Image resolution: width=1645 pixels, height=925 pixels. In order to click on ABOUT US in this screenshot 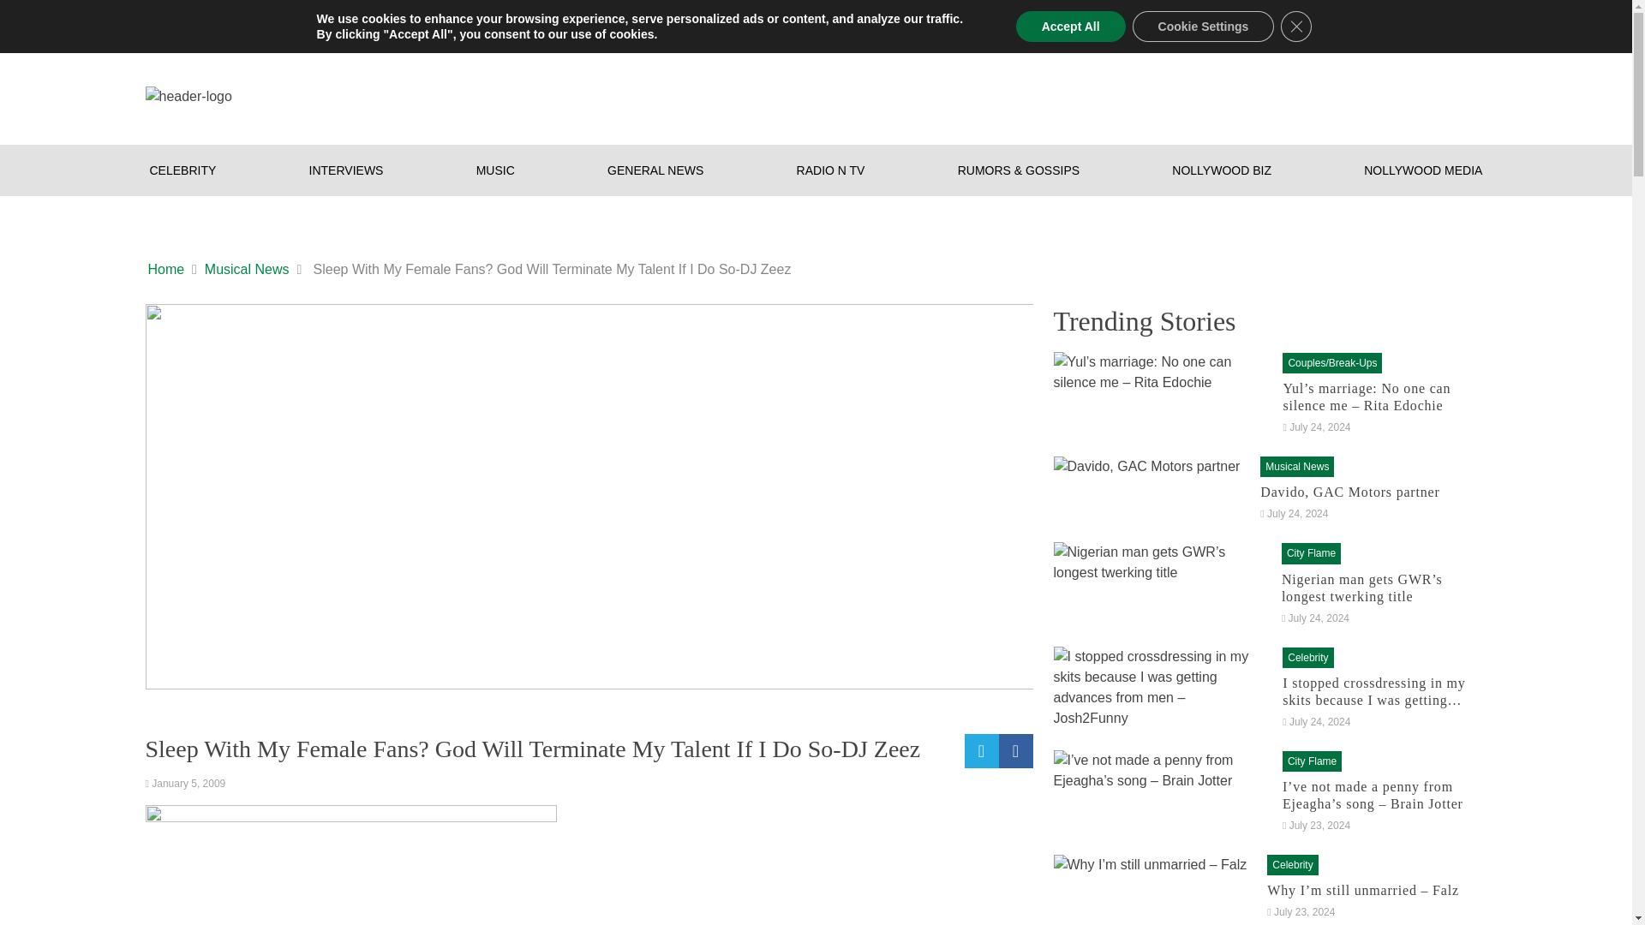, I will do `click(272, 22)`.